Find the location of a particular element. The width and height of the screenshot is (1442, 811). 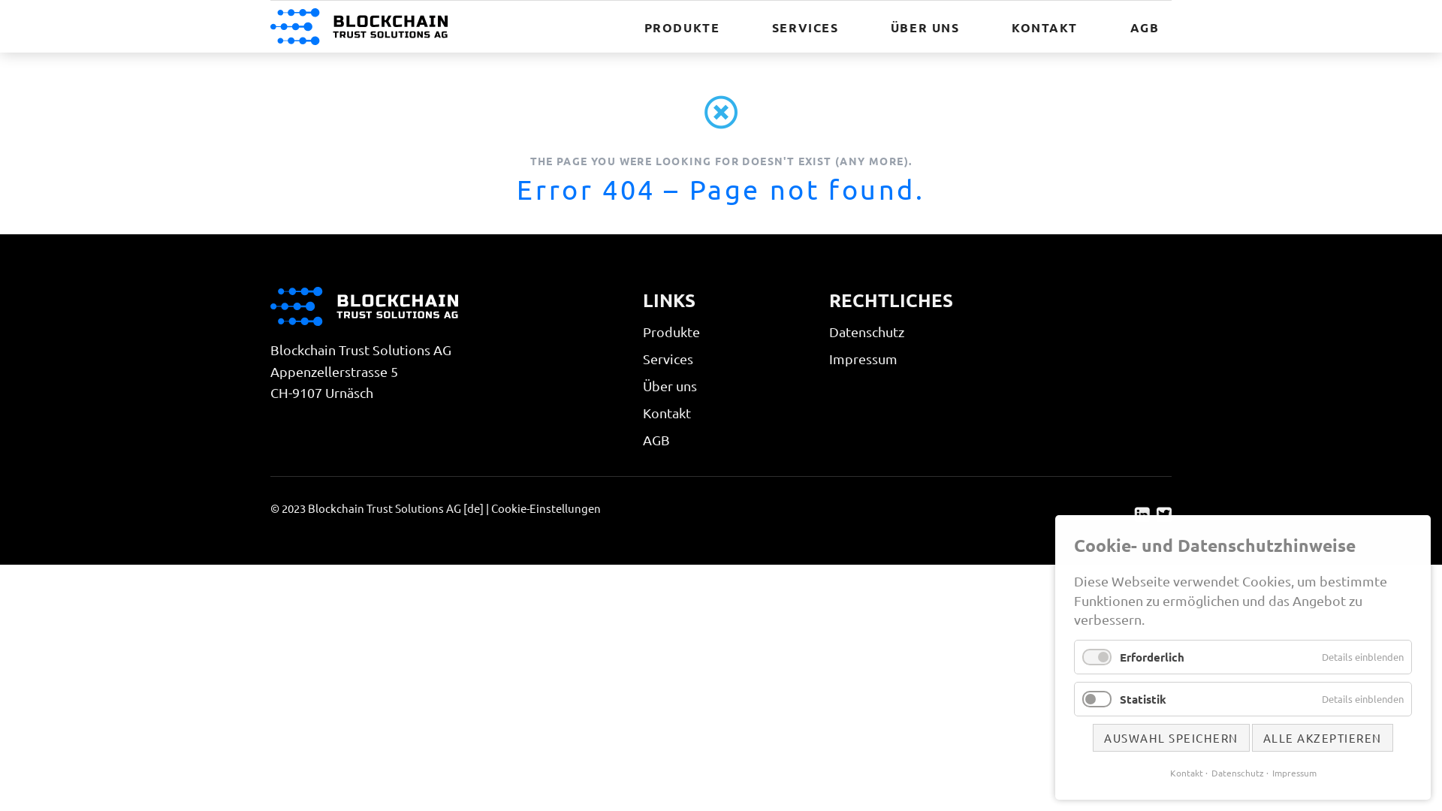

KONTAKT is located at coordinates (1045, 27).